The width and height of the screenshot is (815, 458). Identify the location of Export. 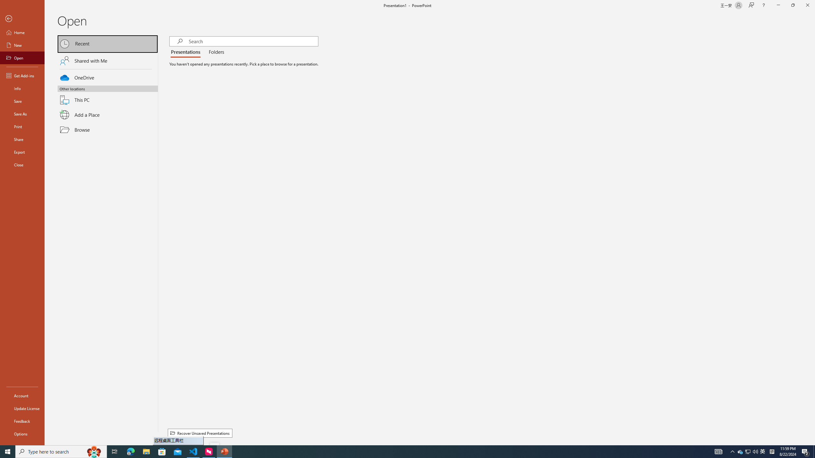
(22, 152).